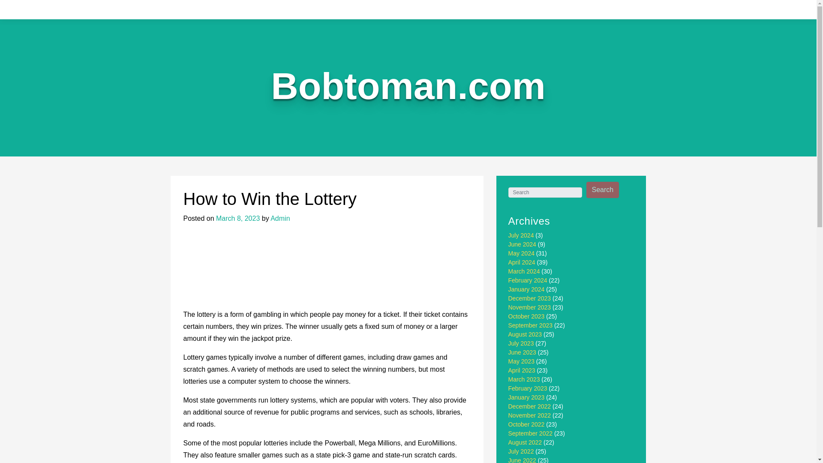  Describe the element at coordinates (531, 433) in the screenshot. I see `September 2022` at that location.